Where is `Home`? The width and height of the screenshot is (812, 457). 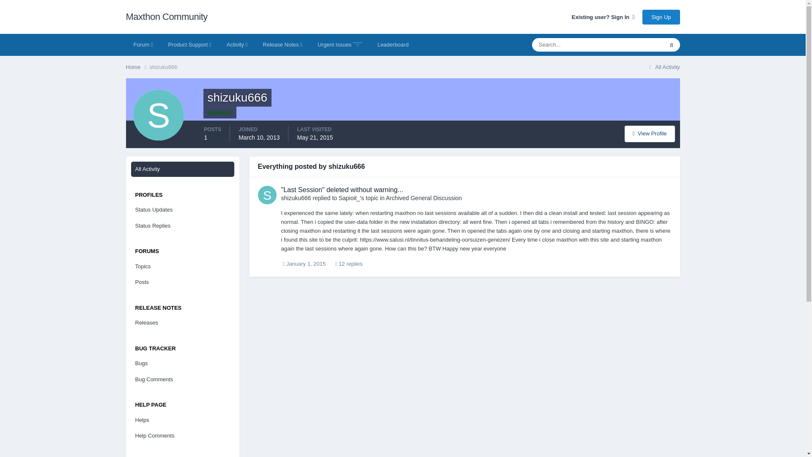
Home is located at coordinates (137, 67).